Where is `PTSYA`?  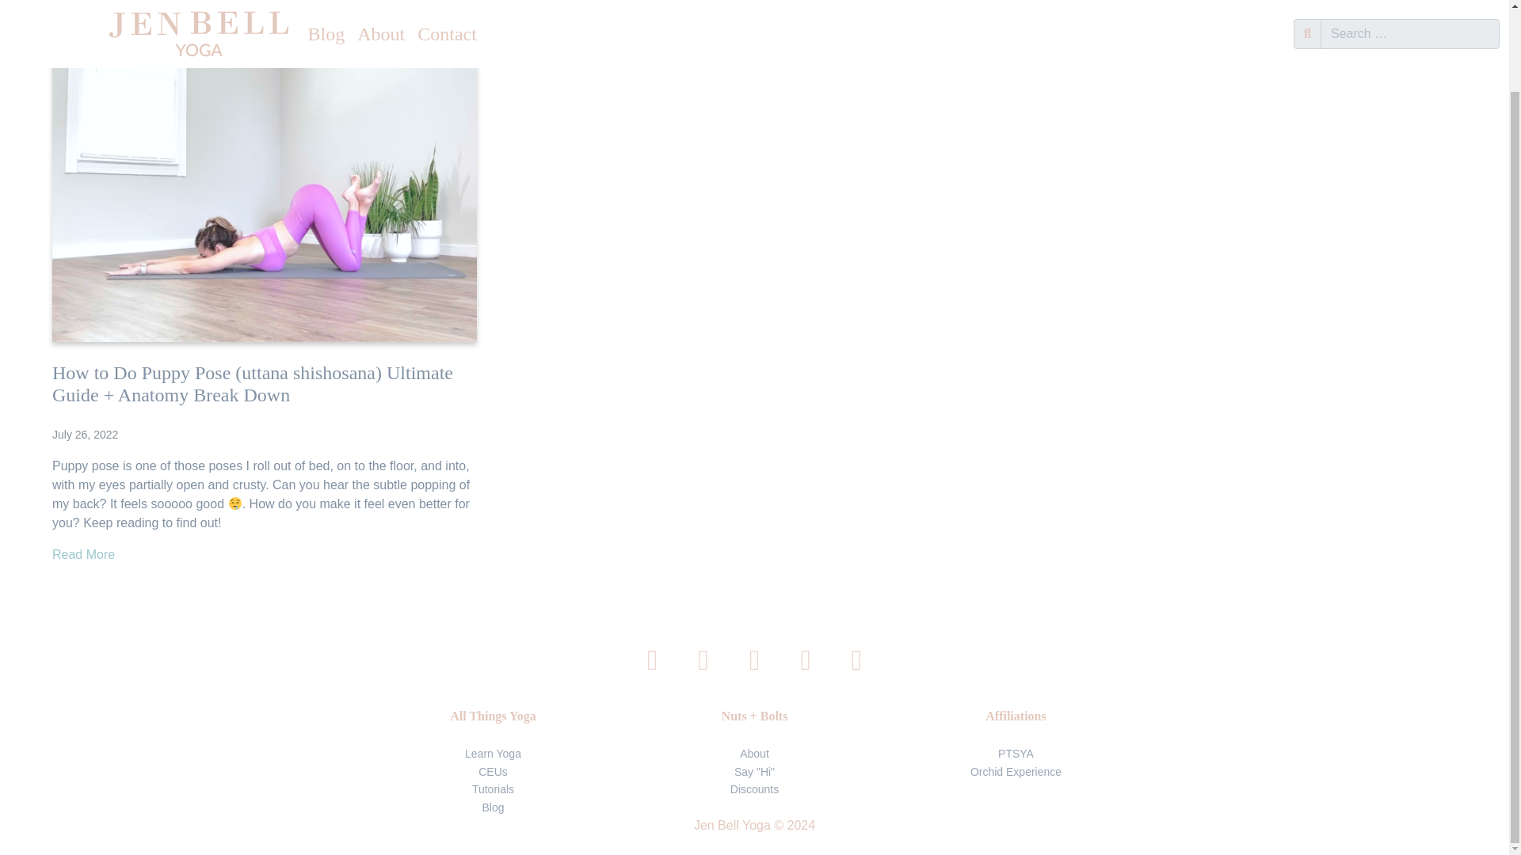
PTSYA is located at coordinates (1016, 754).